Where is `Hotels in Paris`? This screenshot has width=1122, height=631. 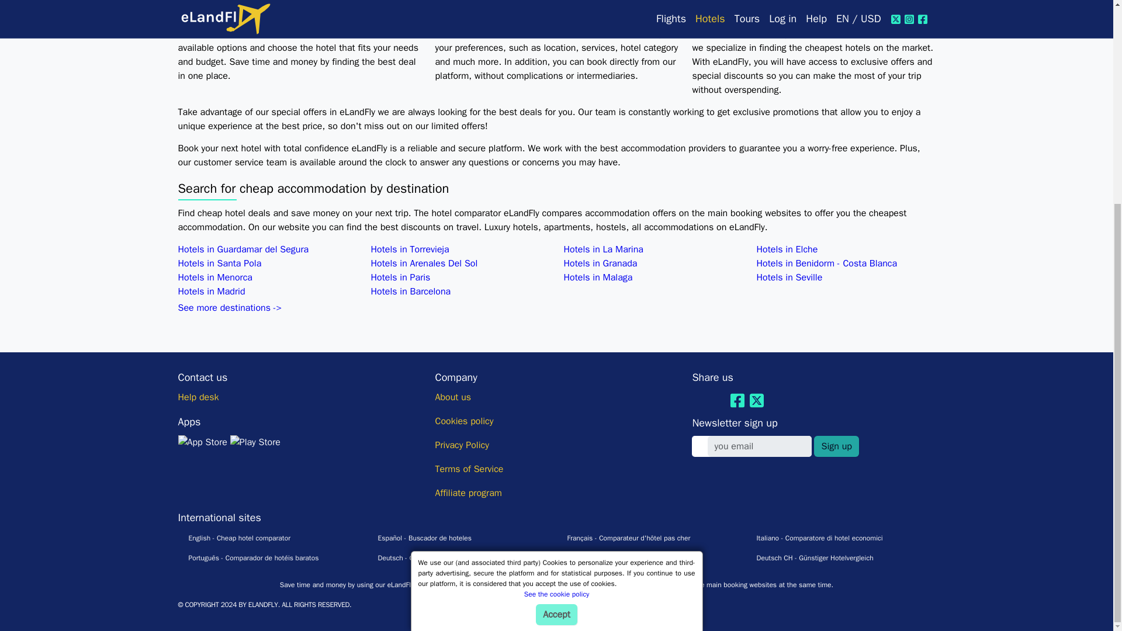 Hotels in Paris is located at coordinates (400, 277).